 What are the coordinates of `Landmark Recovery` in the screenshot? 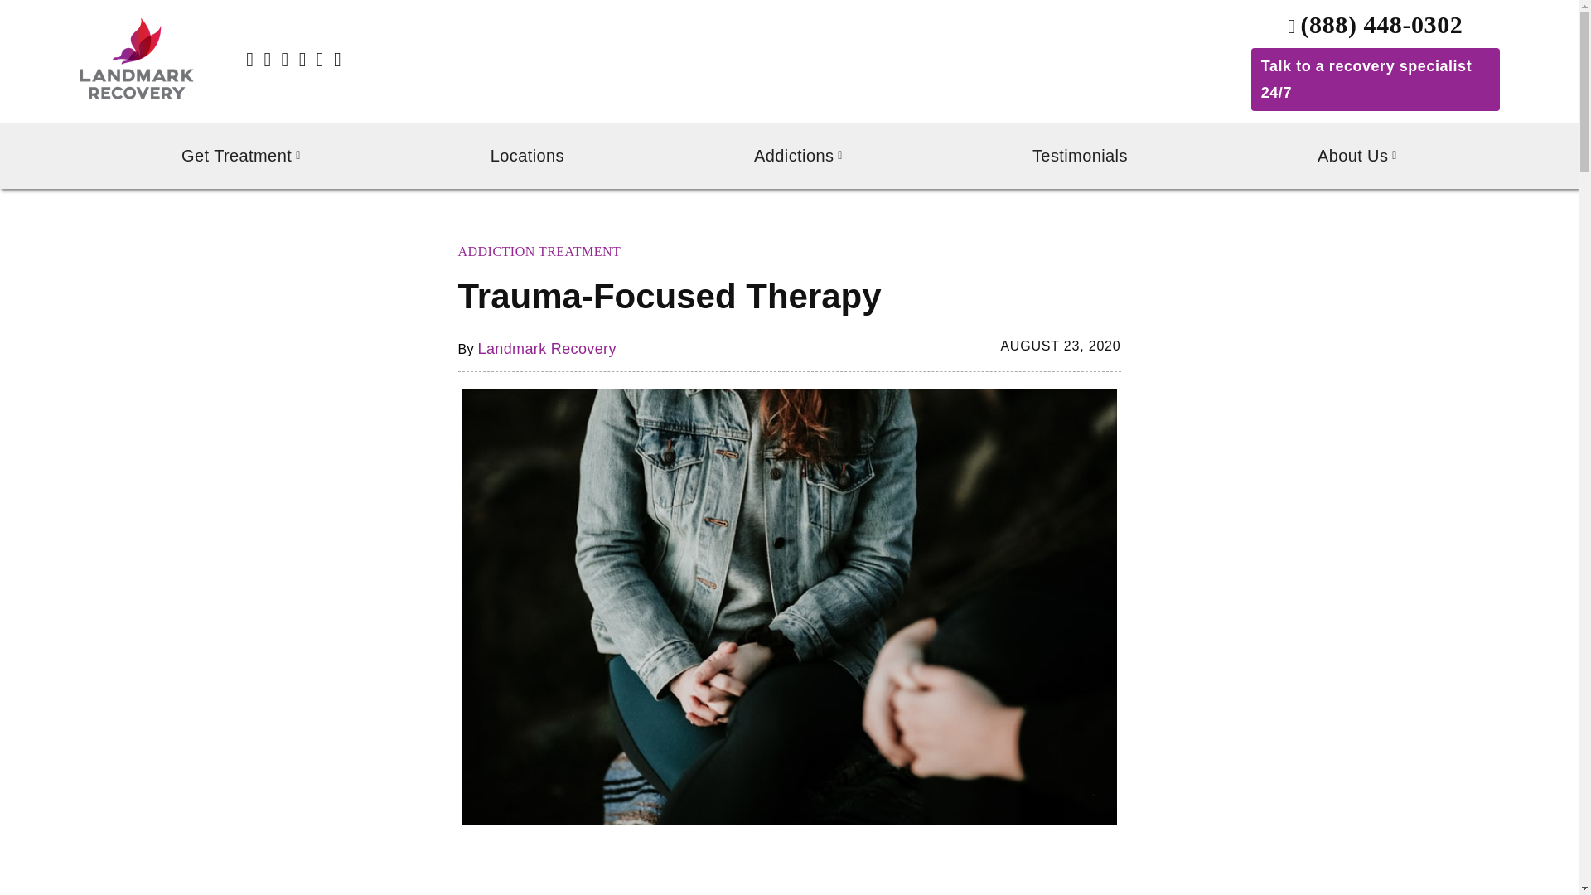 It's located at (547, 348).